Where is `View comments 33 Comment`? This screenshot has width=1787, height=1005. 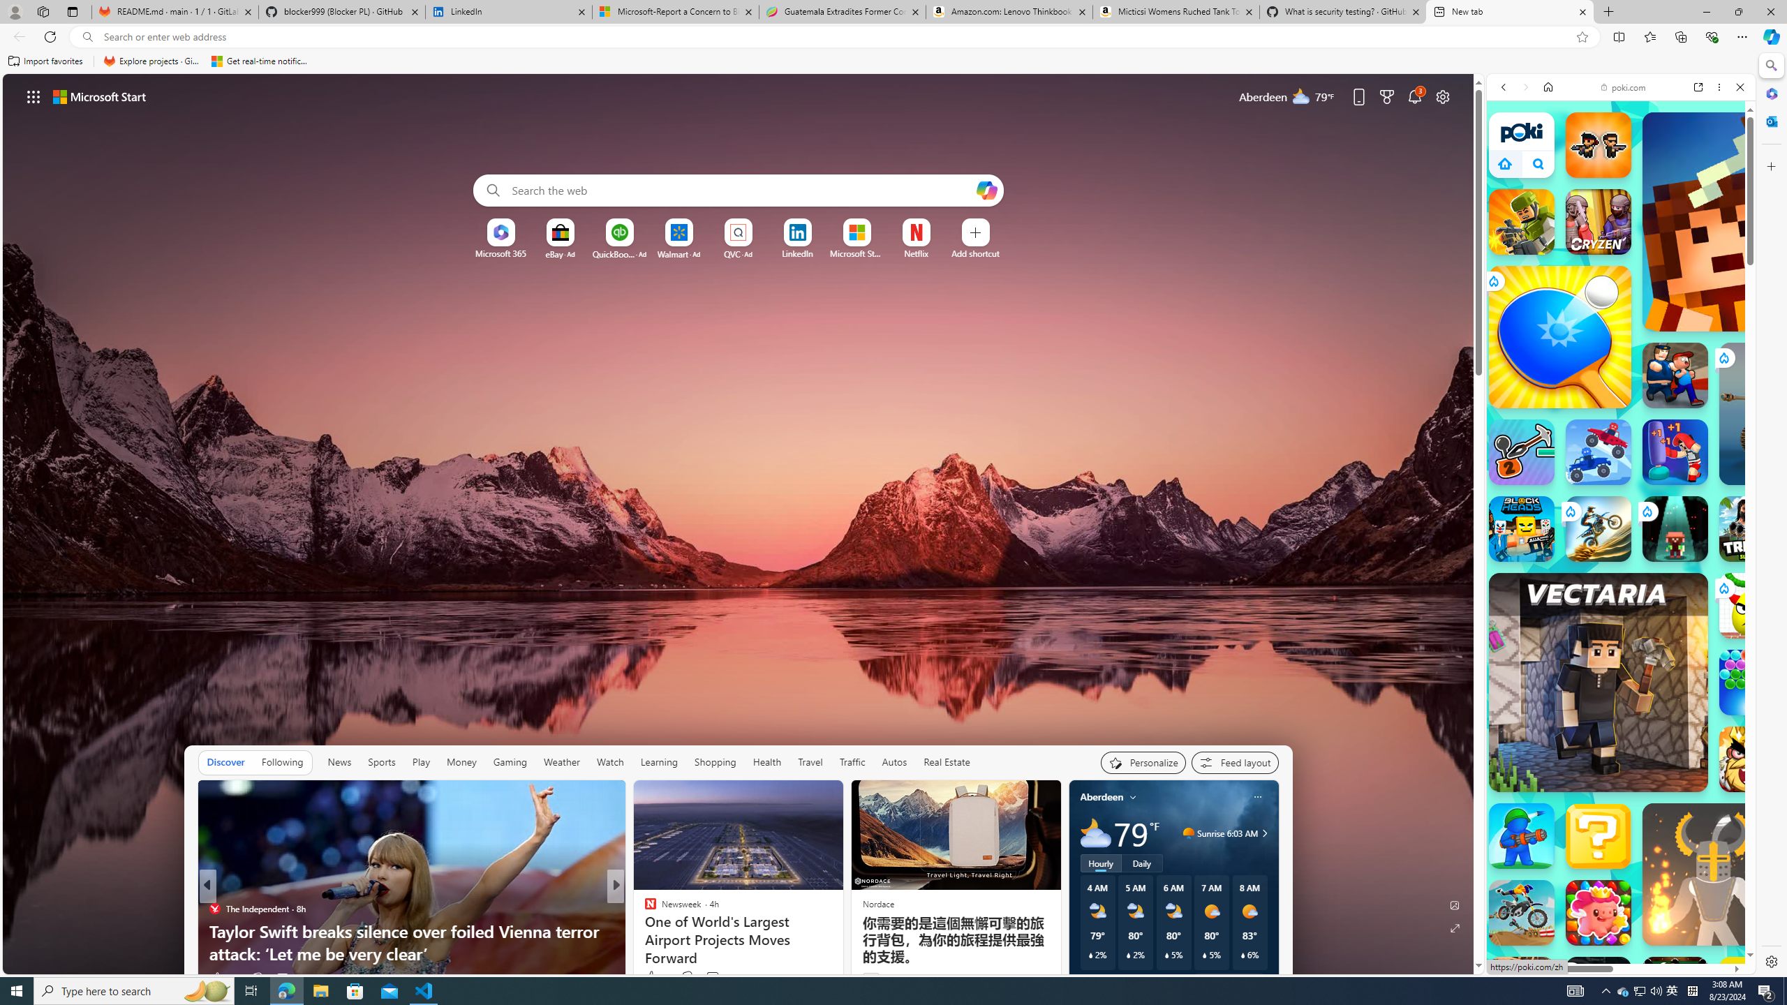
View comments 33 Comment is located at coordinates (288, 977).